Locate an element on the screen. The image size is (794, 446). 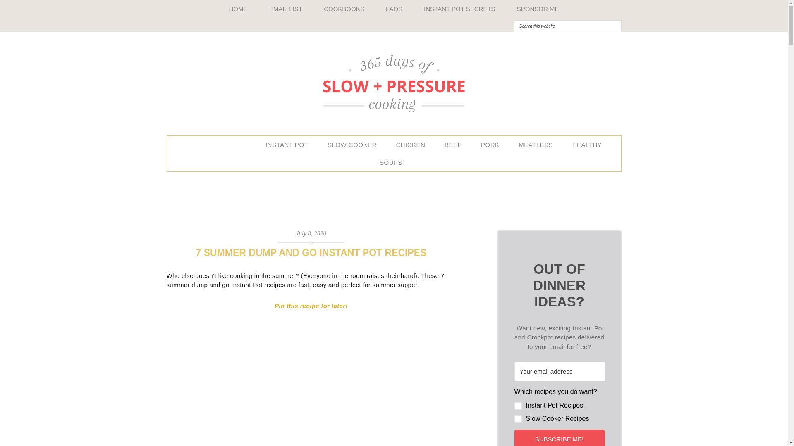
SLOW COOKER is located at coordinates (355, 145).